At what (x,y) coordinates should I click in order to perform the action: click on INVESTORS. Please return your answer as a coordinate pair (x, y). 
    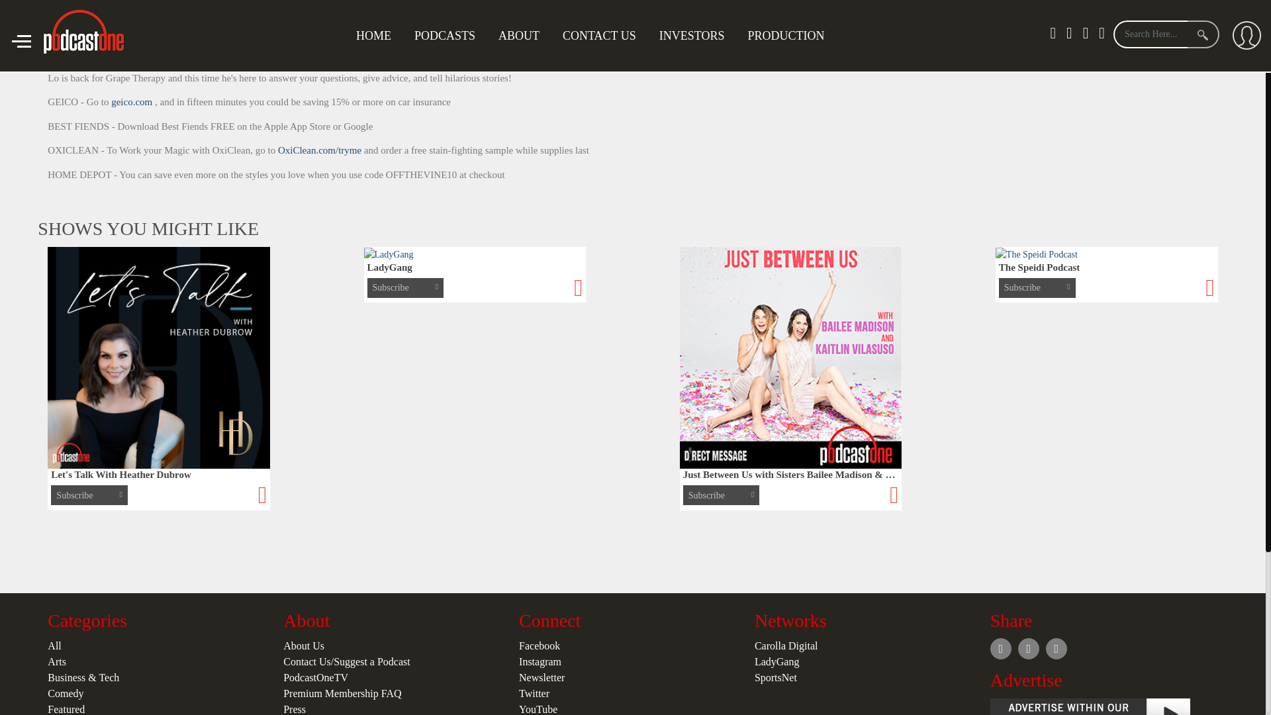
    Looking at the image, I should click on (692, 36).